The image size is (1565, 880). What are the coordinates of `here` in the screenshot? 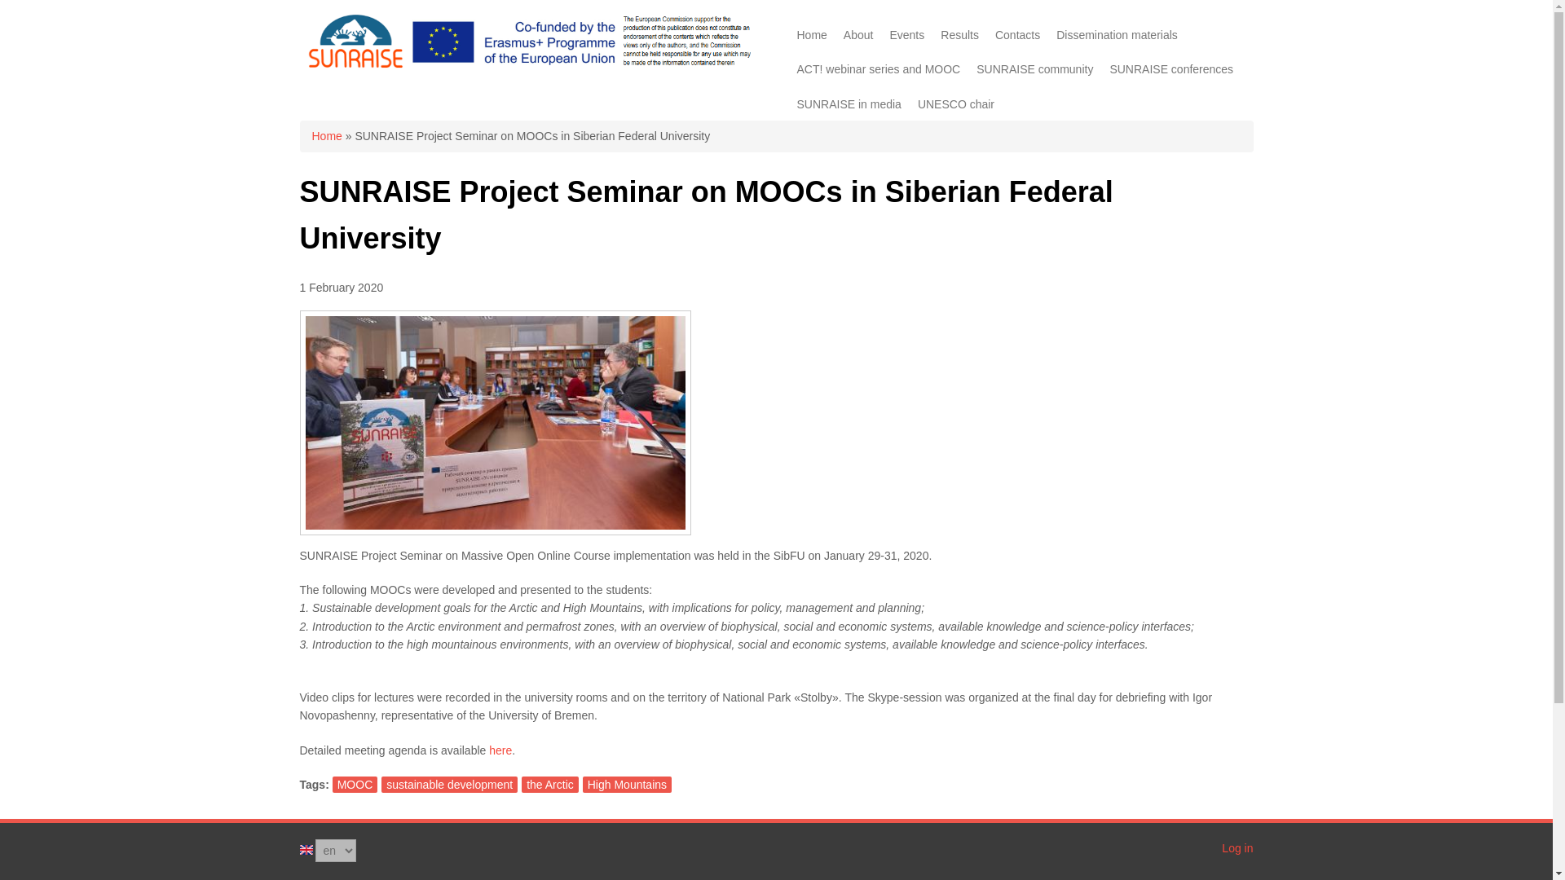 It's located at (500, 750).